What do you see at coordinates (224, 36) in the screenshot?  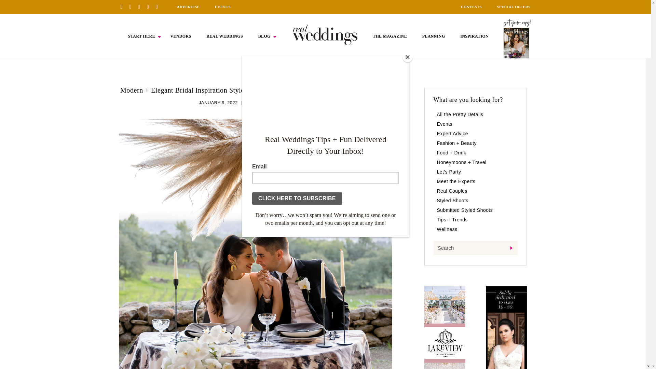 I see `REAL WEDDINGS` at bounding box center [224, 36].